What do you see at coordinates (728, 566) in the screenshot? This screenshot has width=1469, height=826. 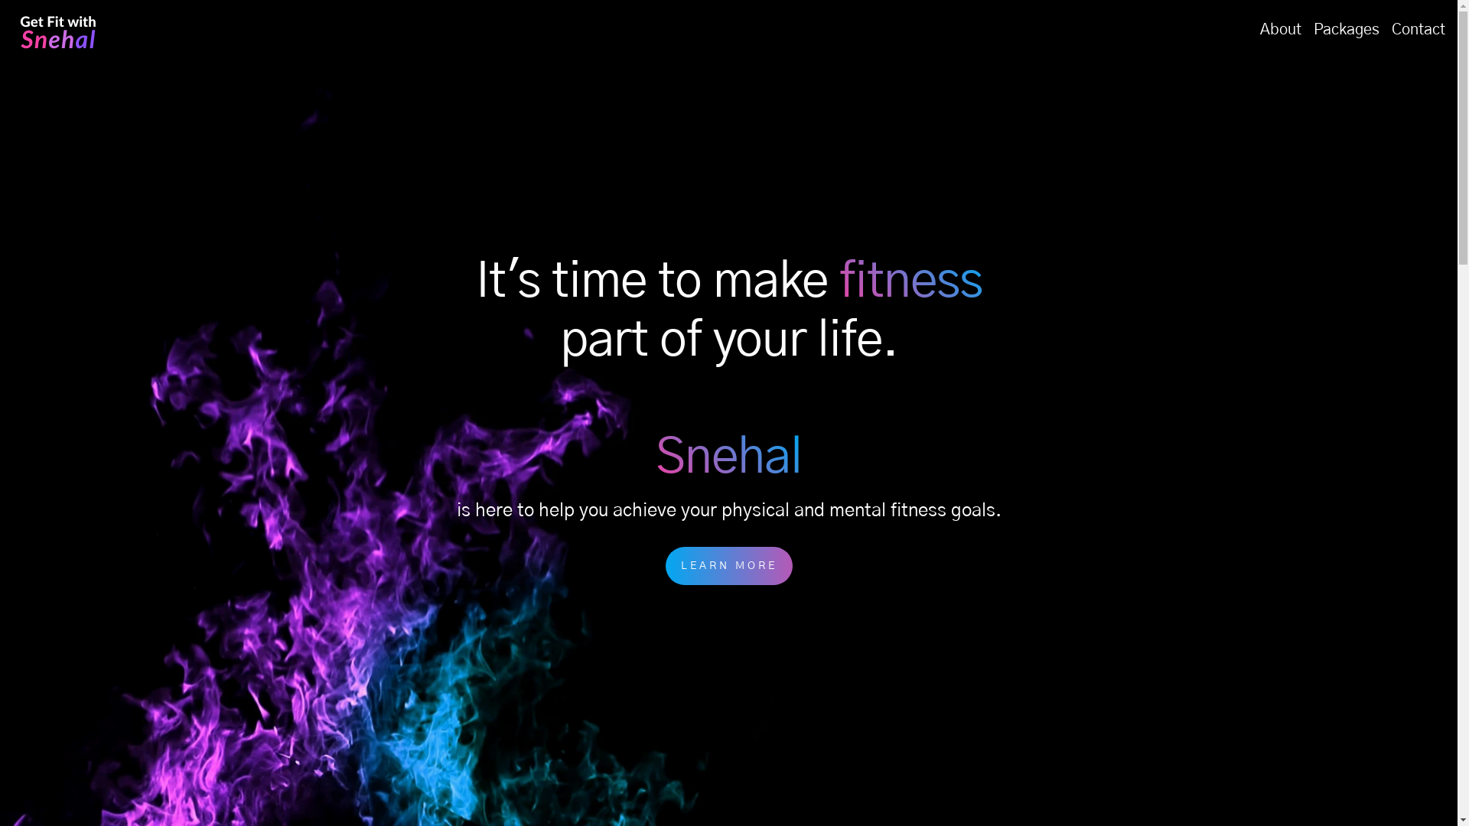 I see `LEARN MORE` at bounding box center [728, 566].